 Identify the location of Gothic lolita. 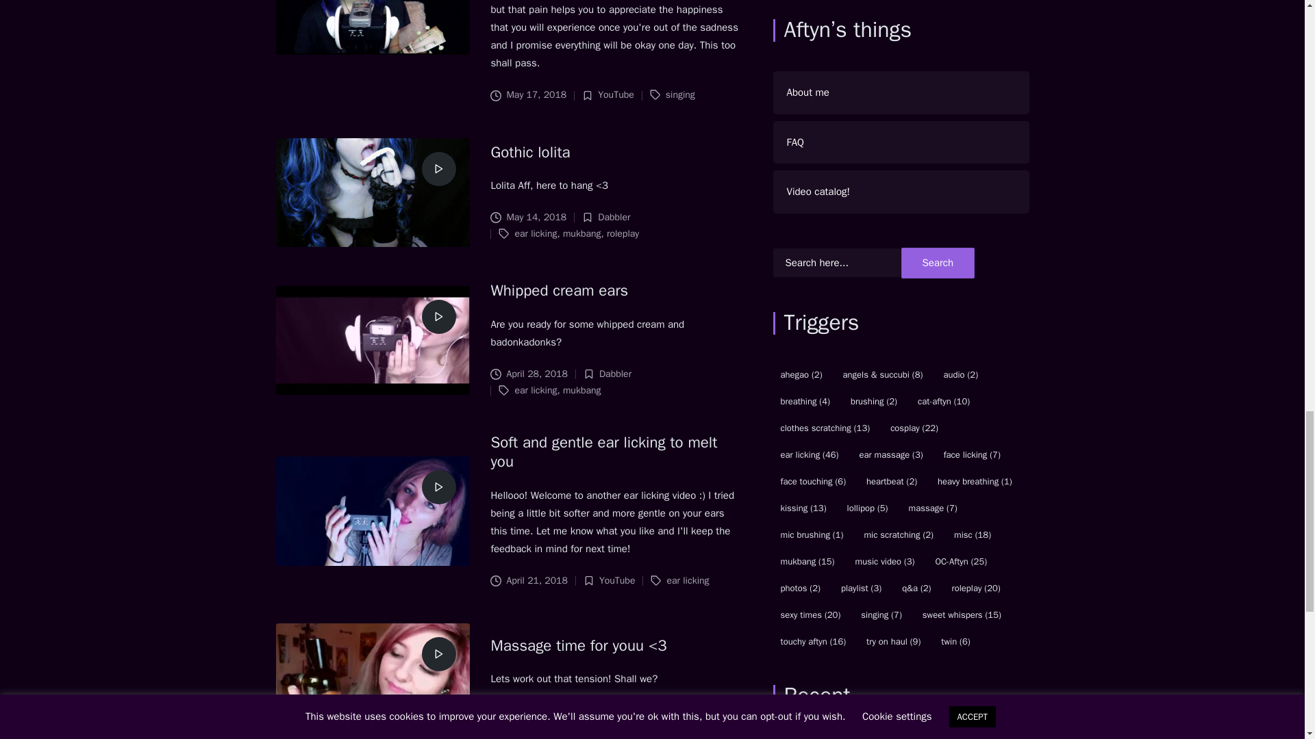
(530, 152).